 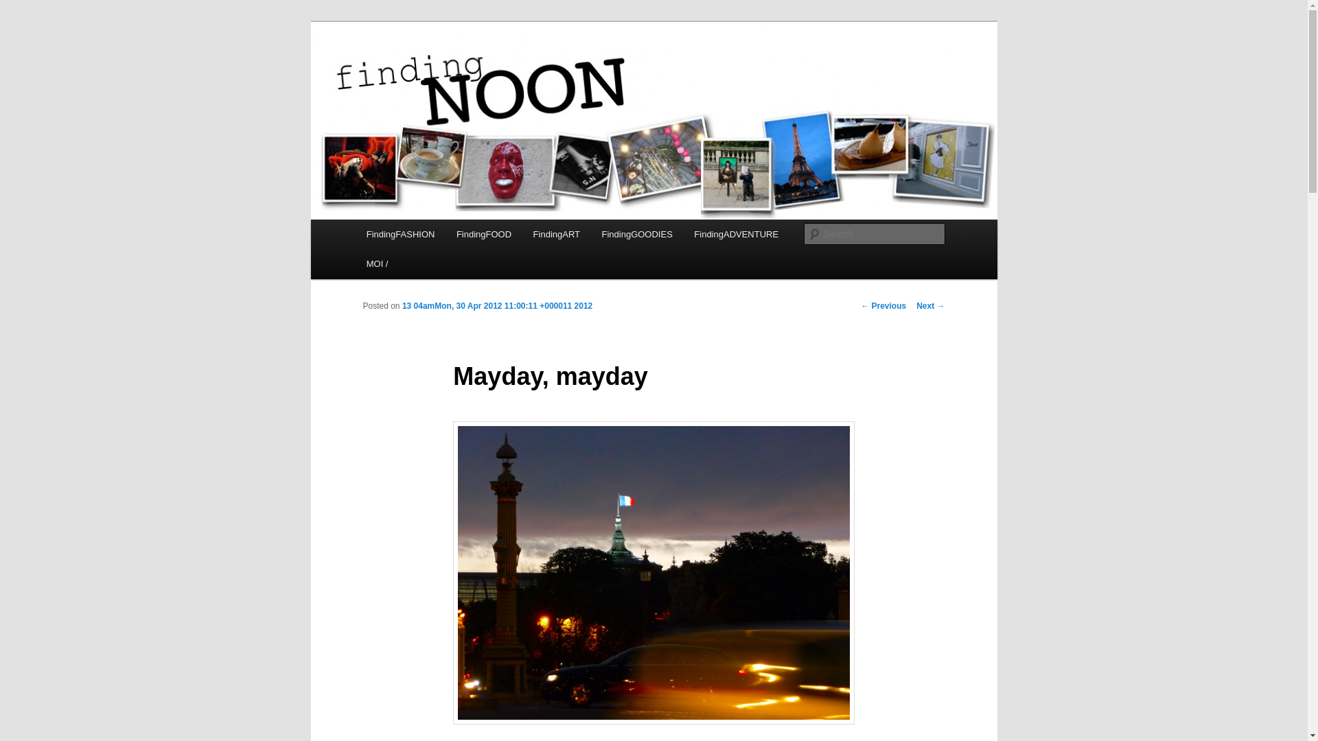 I want to click on FindingFOOD, so click(x=483, y=233).